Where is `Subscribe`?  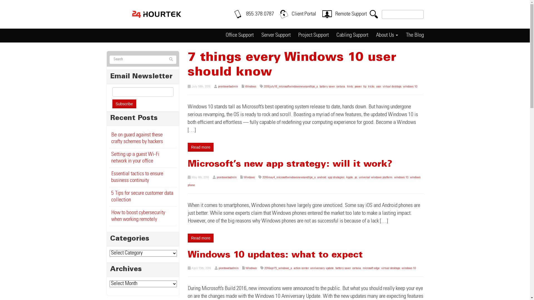
Subscribe is located at coordinates (124, 104).